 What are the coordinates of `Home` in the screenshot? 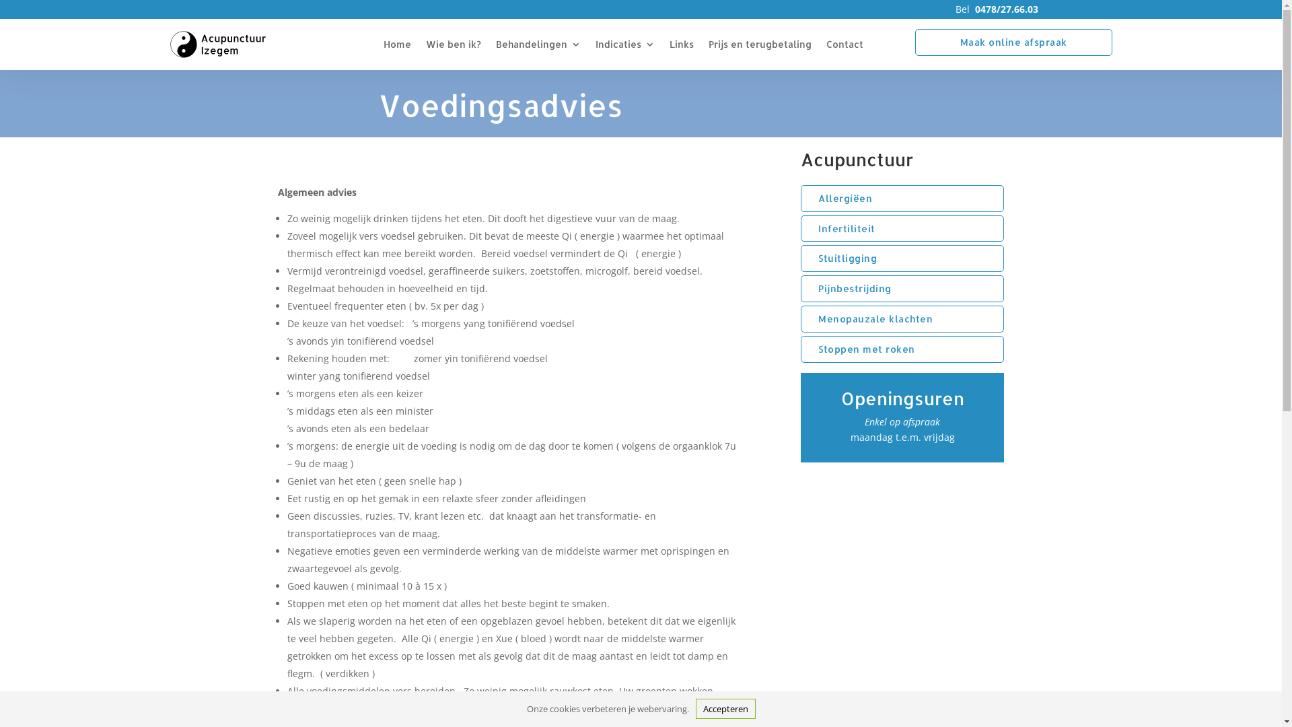 It's located at (397, 44).